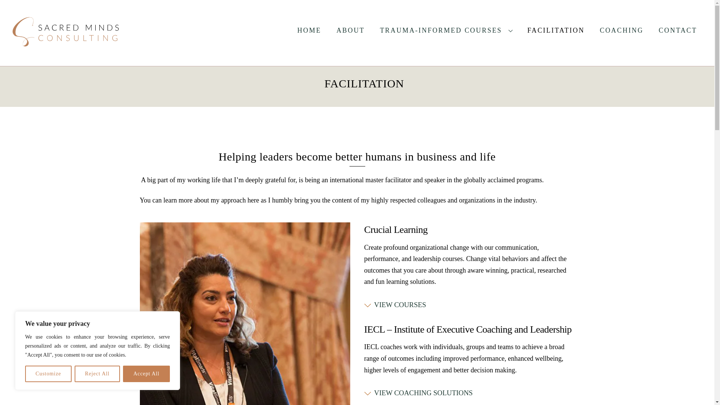 Image resolution: width=720 pixels, height=405 pixels. What do you see at coordinates (418, 393) in the screenshot?
I see `VIEW COACHING SOLUTIONS` at bounding box center [418, 393].